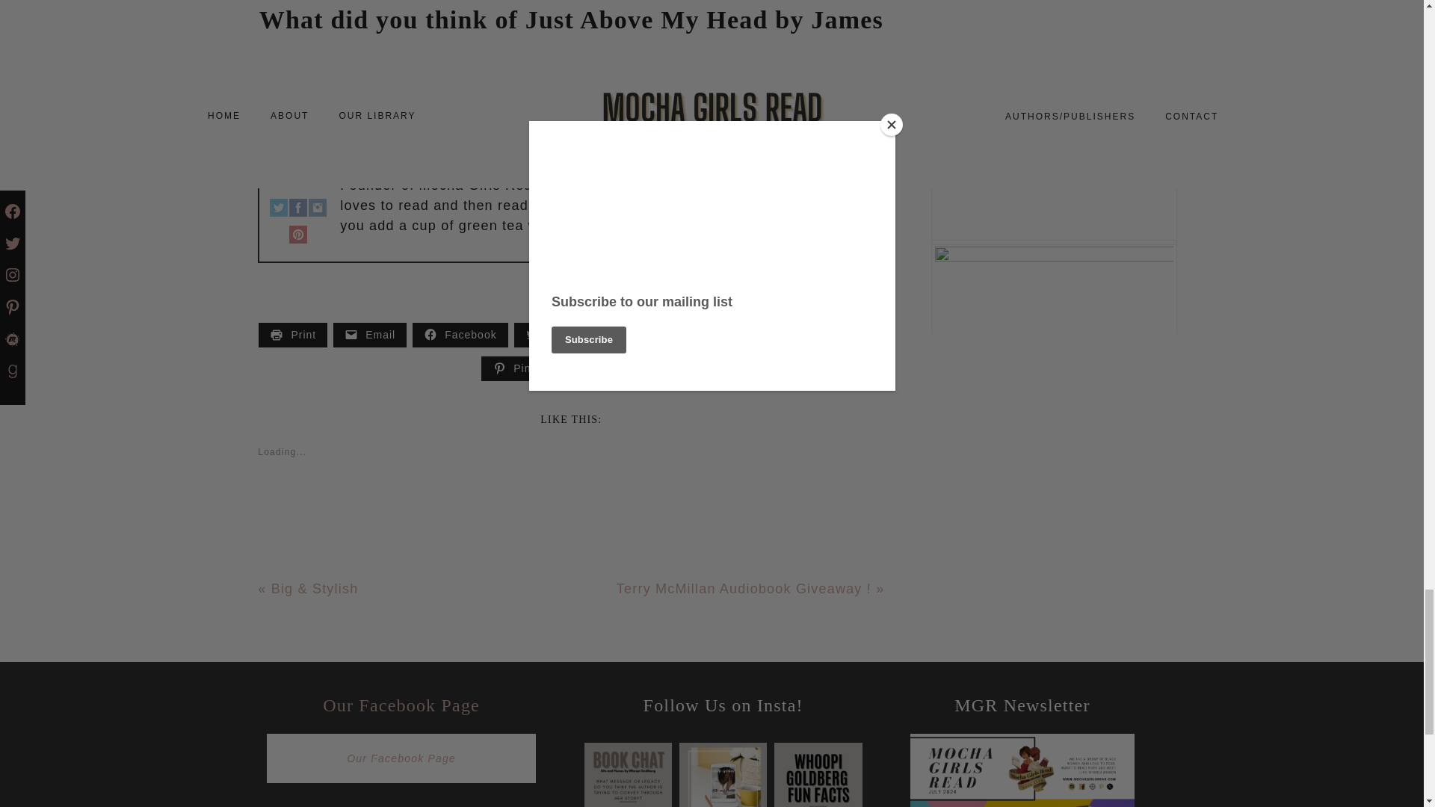 Image resolution: width=1435 pixels, height=807 pixels. I want to click on Click to share on Twitter, so click(553, 335).